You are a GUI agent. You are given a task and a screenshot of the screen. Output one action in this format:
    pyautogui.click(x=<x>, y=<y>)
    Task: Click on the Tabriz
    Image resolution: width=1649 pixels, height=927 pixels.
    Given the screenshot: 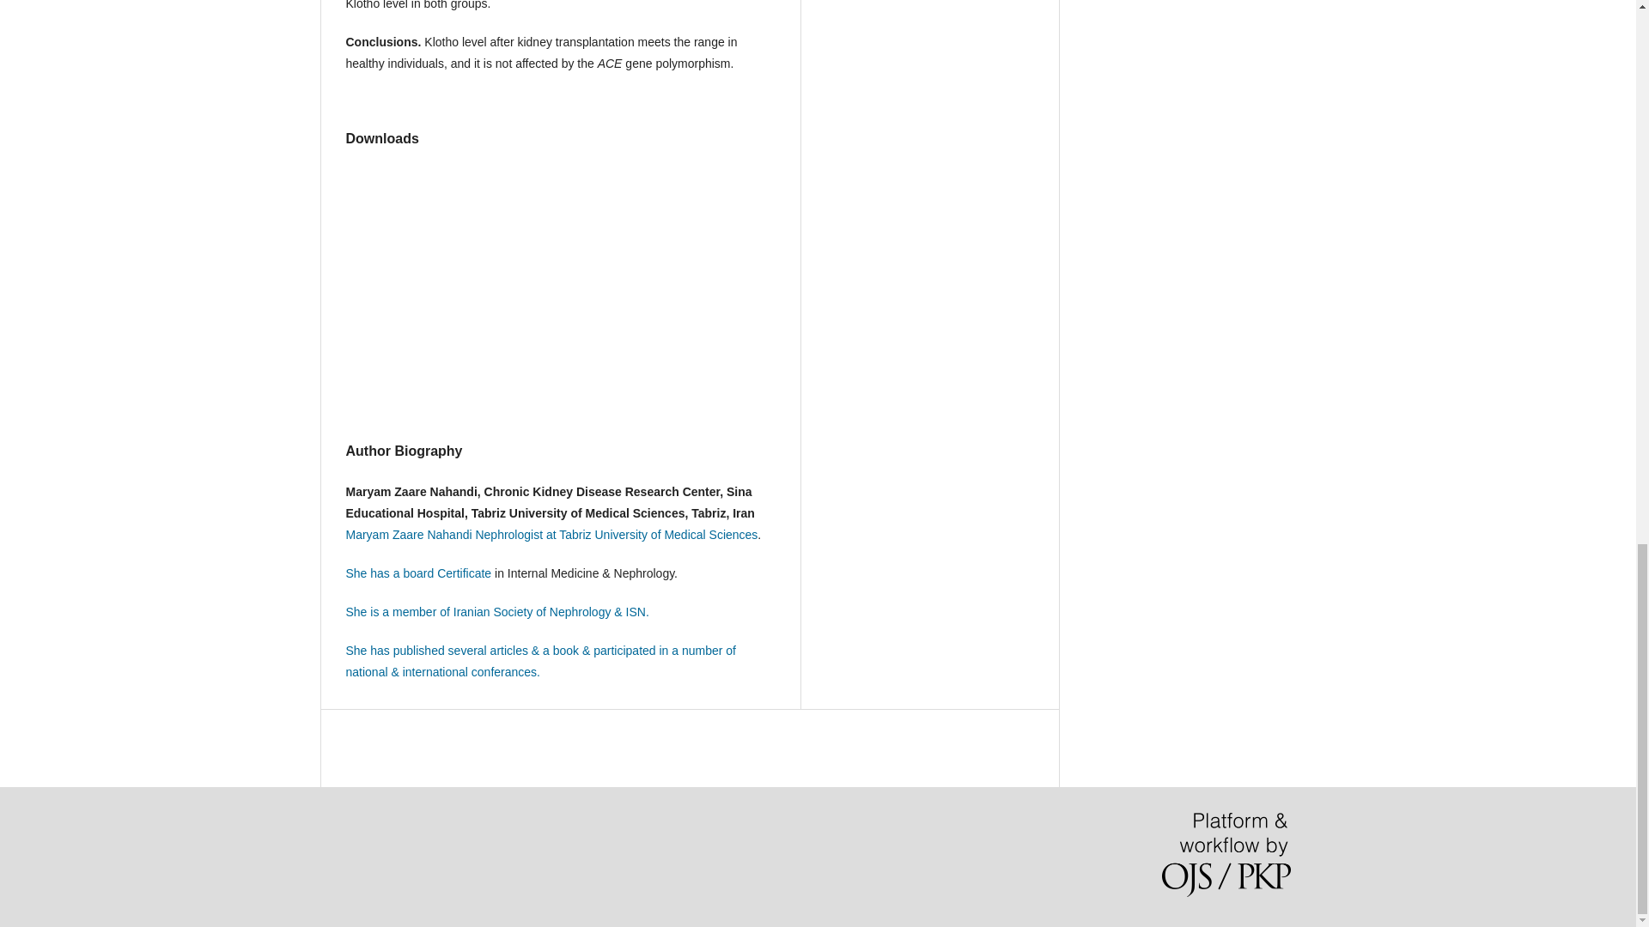 What is the action you would take?
    pyautogui.click(x=575, y=534)
    